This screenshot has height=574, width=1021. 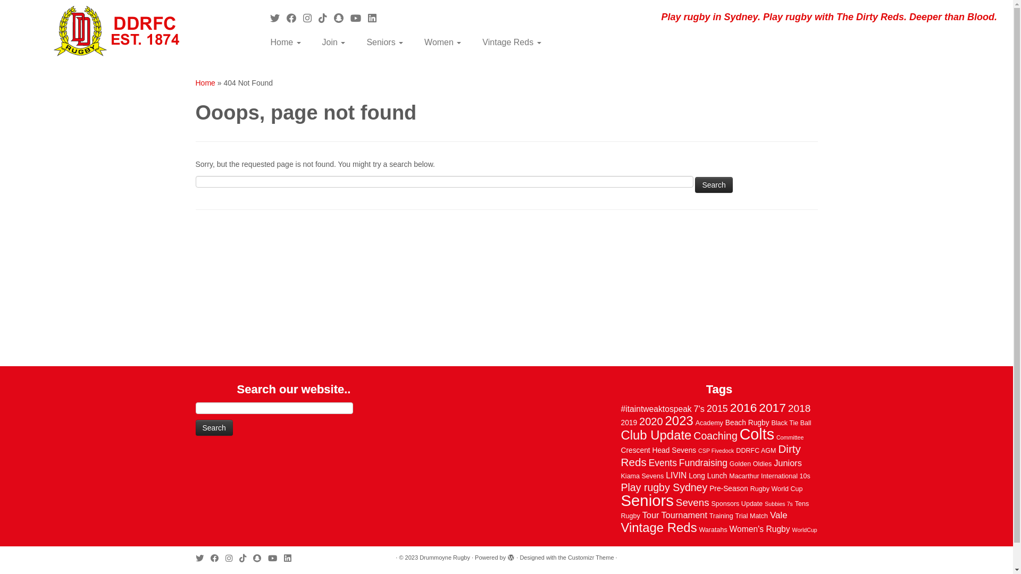 I want to click on Follow me on Twitter, so click(x=279, y=19).